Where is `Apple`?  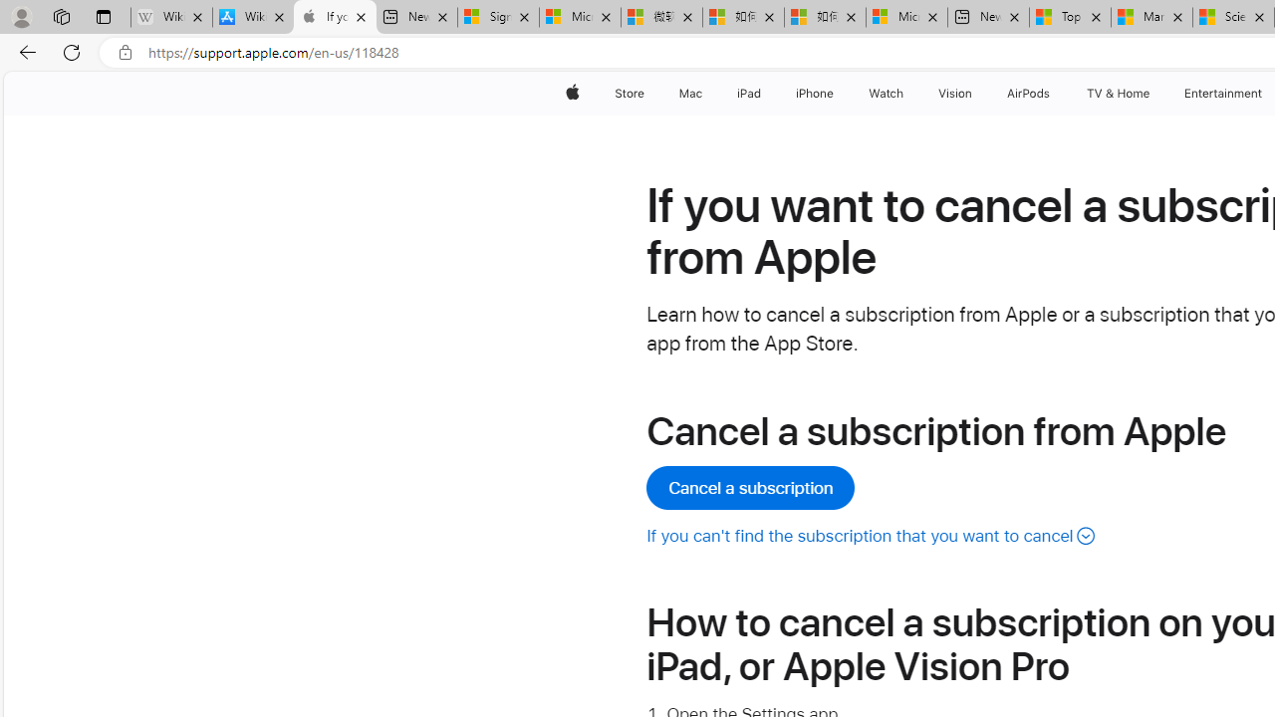 Apple is located at coordinates (572, 94).